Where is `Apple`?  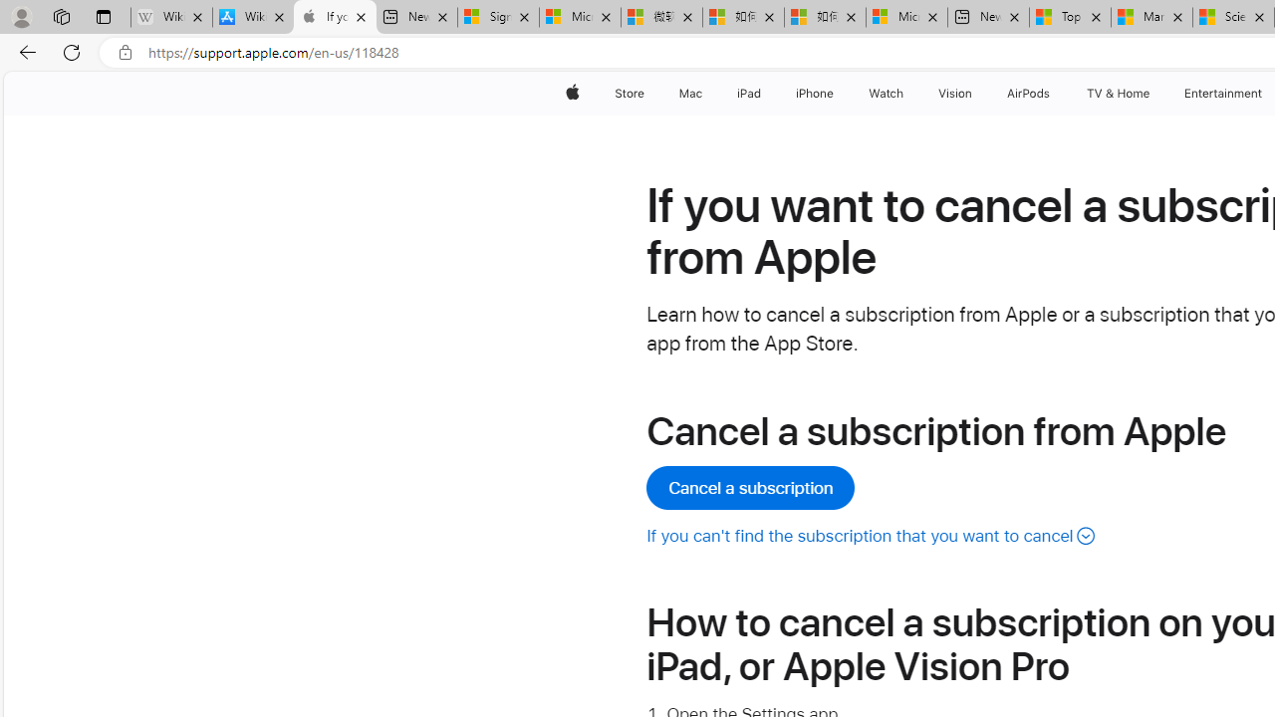 Apple is located at coordinates (572, 94).